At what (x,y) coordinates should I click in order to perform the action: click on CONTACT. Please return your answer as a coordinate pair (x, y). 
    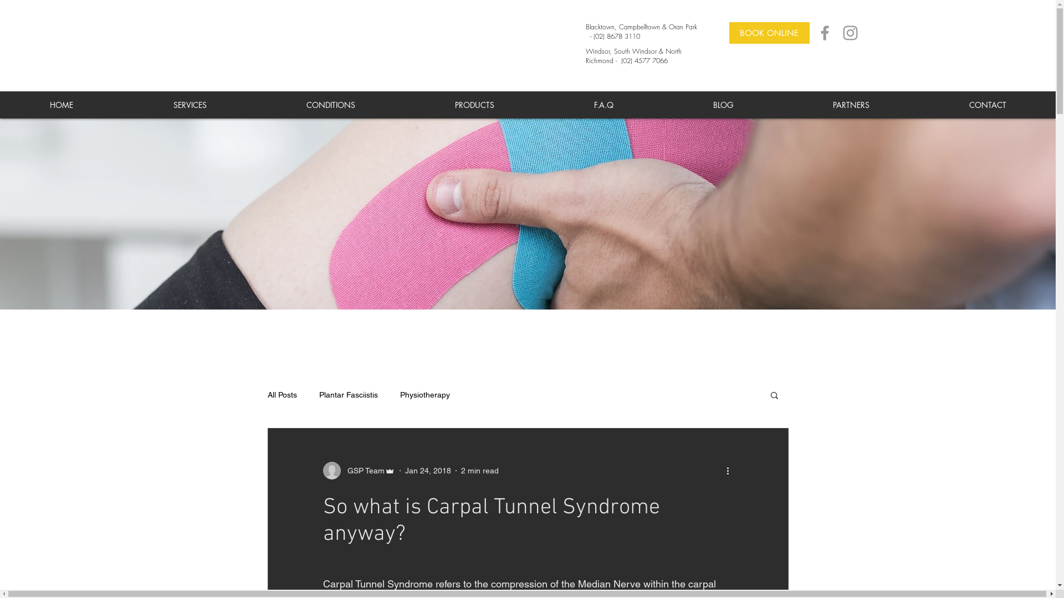
    Looking at the image, I should click on (988, 105).